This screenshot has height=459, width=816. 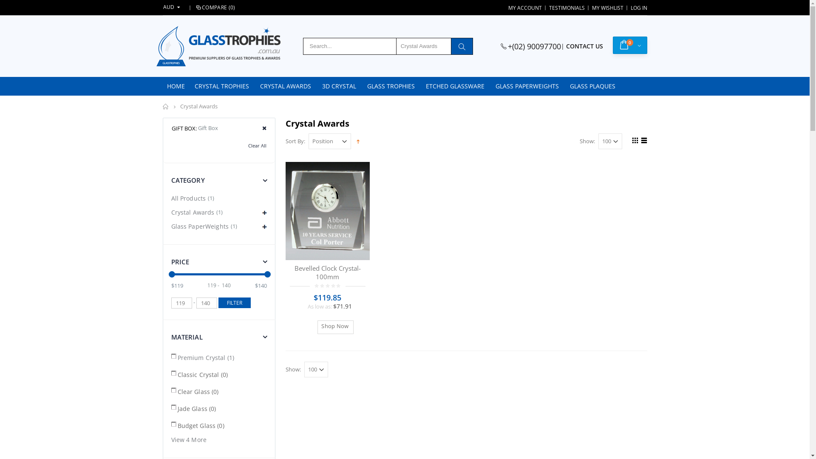 What do you see at coordinates (190, 198) in the screenshot?
I see `All Products` at bounding box center [190, 198].